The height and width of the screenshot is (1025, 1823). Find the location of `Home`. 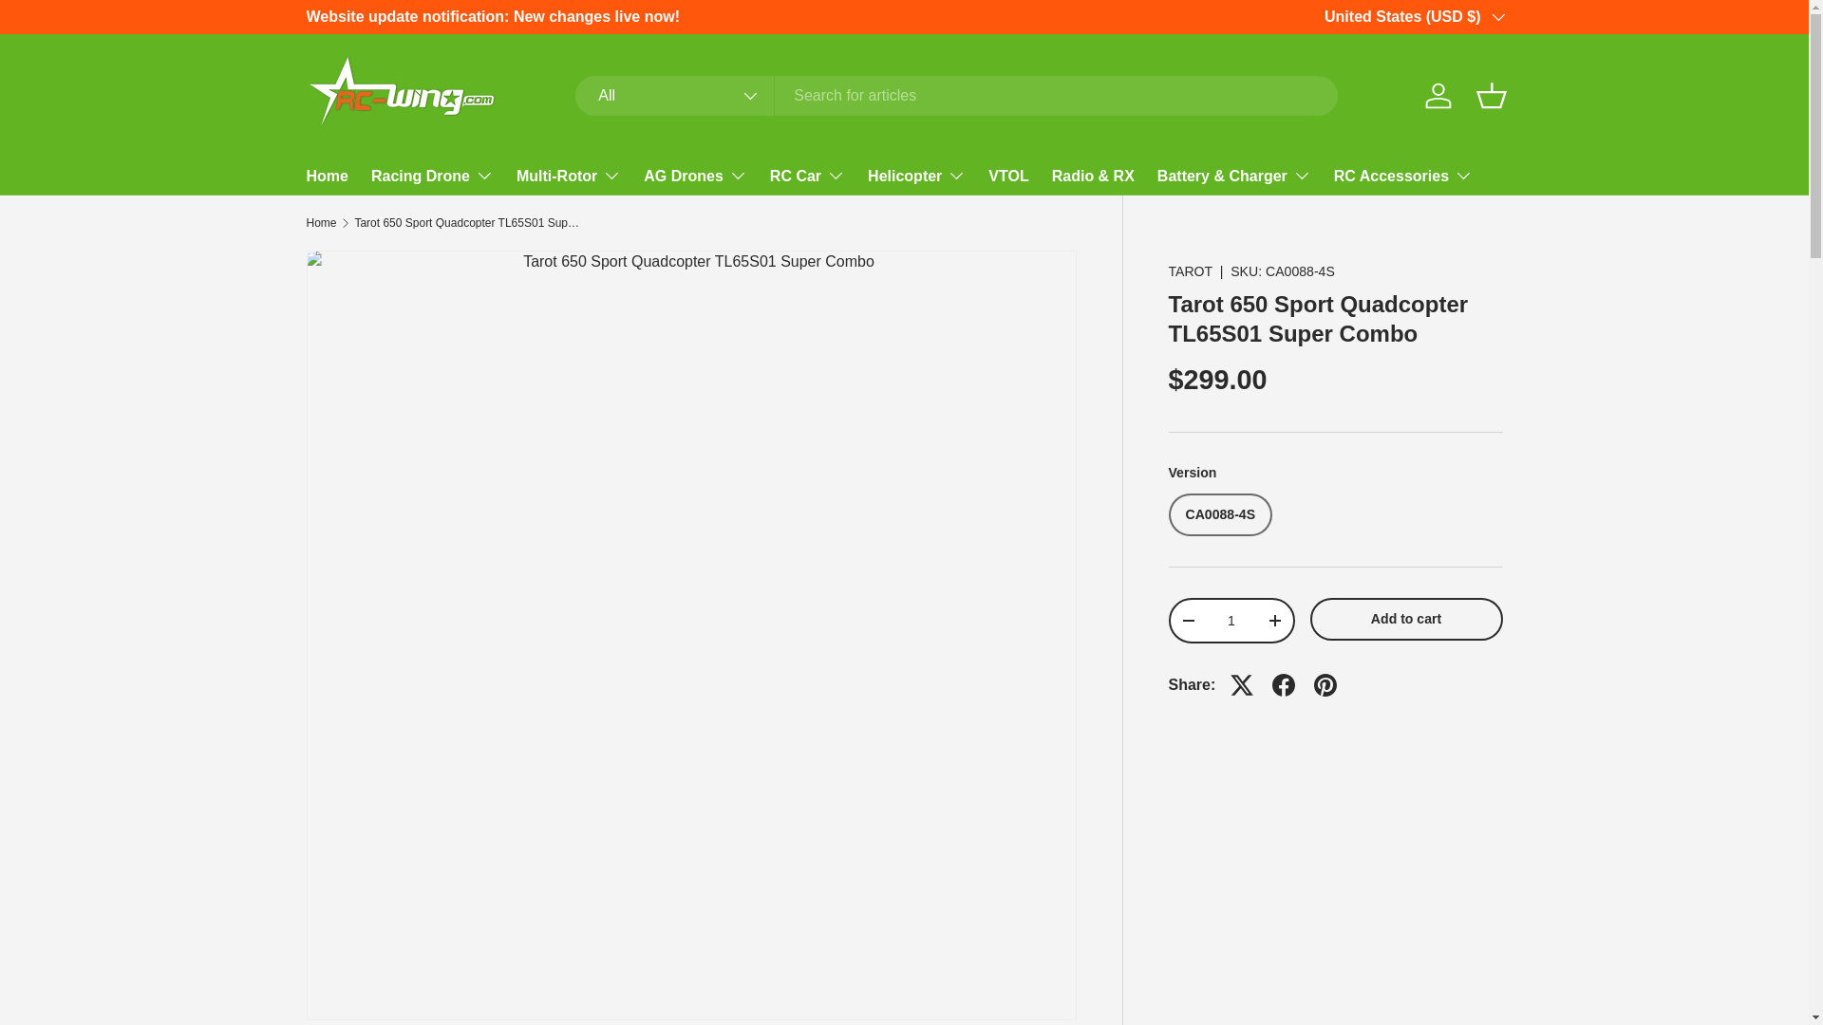

Home is located at coordinates (327, 177).